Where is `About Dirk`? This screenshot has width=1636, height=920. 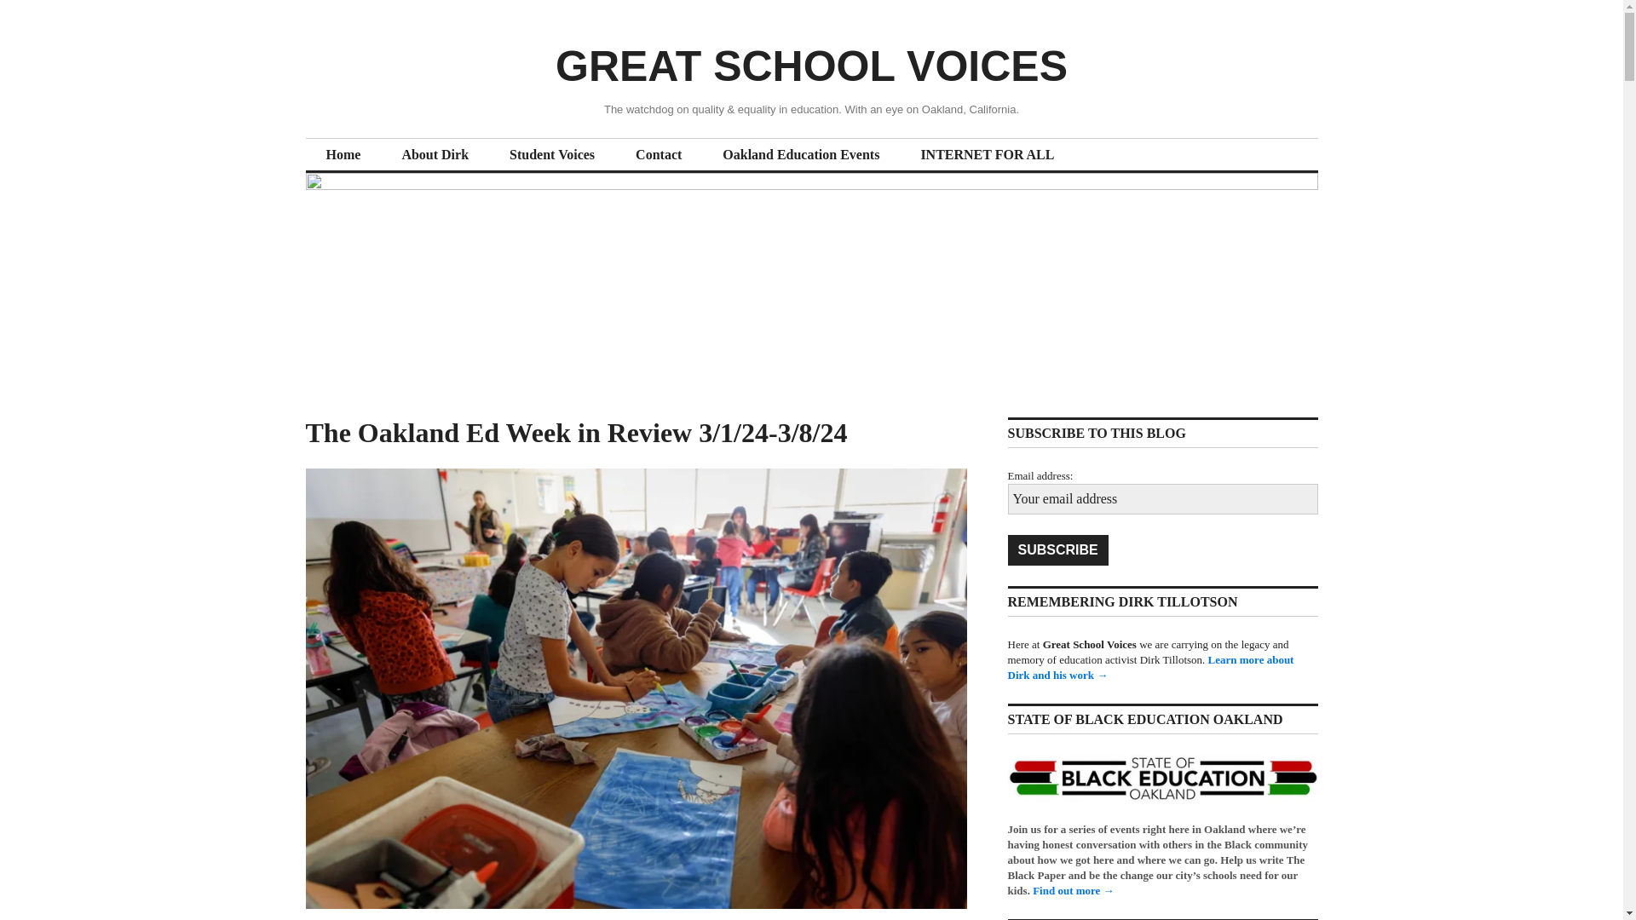 About Dirk is located at coordinates (435, 155).